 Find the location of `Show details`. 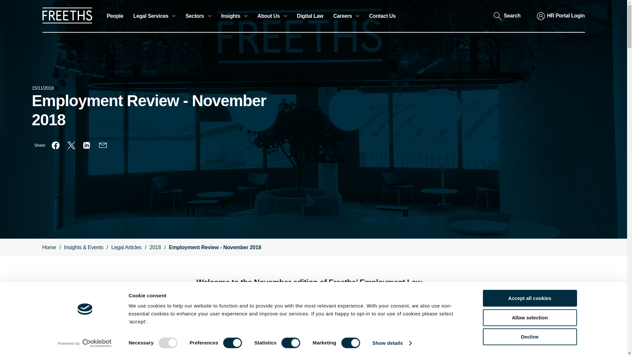

Show details is located at coordinates (392, 343).